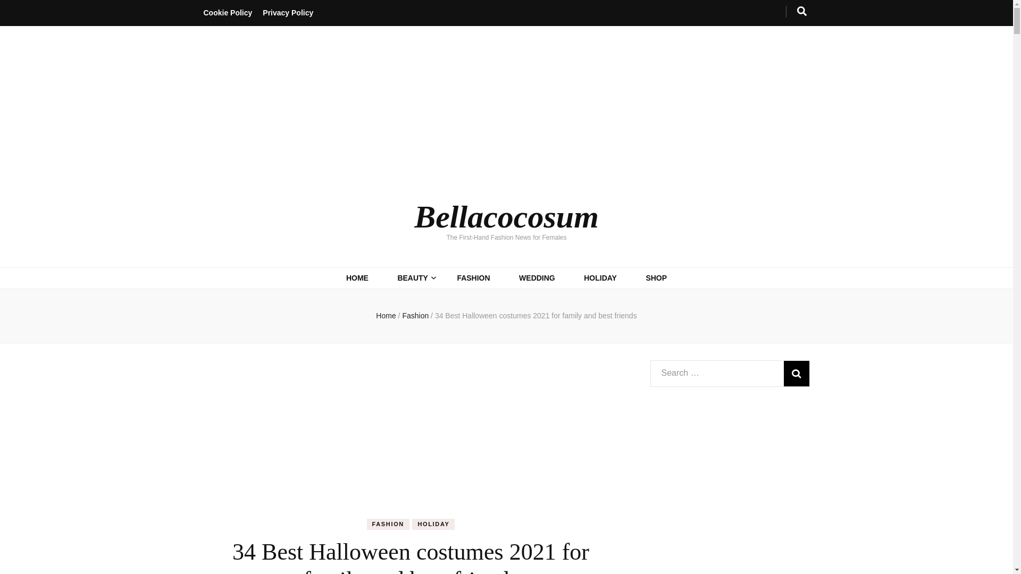 The image size is (1021, 574). Describe the element at coordinates (537, 277) in the screenshot. I see `WEDDING` at that location.